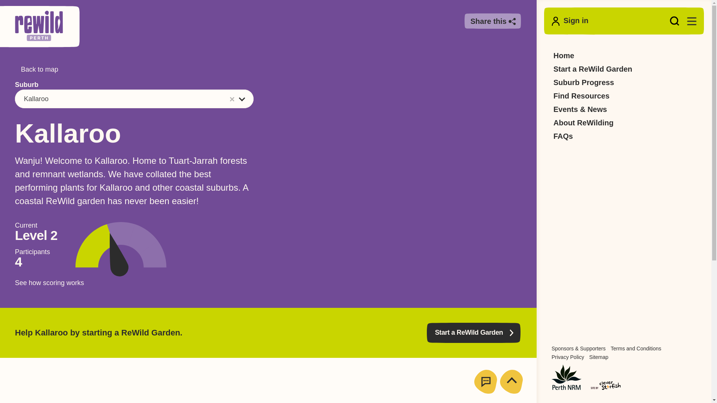  What do you see at coordinates (570, 21) in the screenshot?
I see `Sign in` at bounding box center [570, 21].